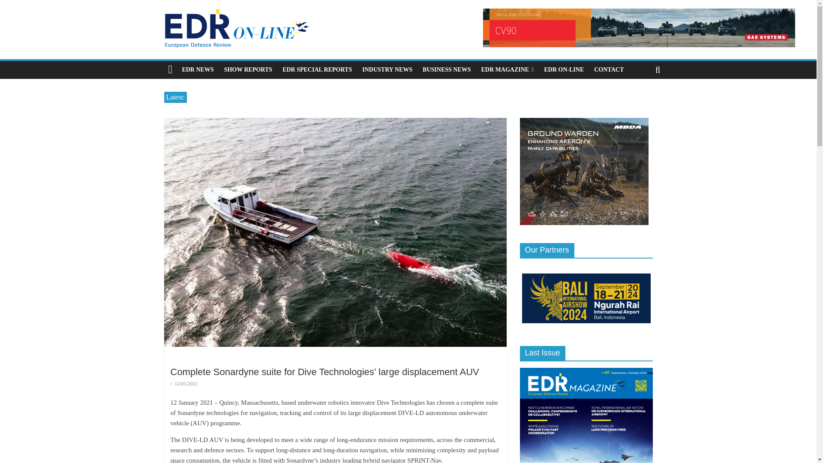 The width and height of the screenshot is (823, 463). I want to click on CONTACT, so click(609, 69).